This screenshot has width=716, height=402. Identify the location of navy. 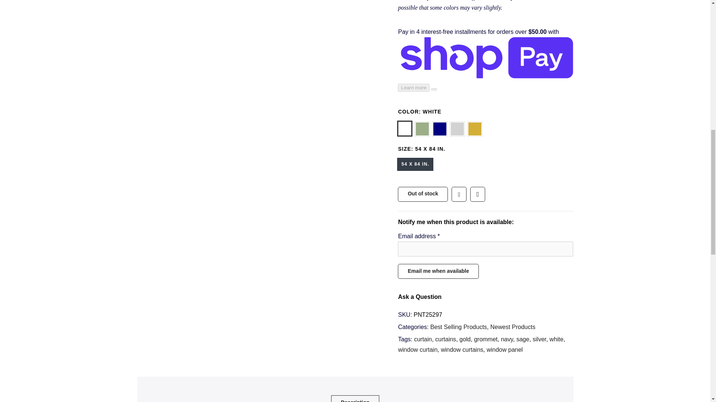
(507, 339).